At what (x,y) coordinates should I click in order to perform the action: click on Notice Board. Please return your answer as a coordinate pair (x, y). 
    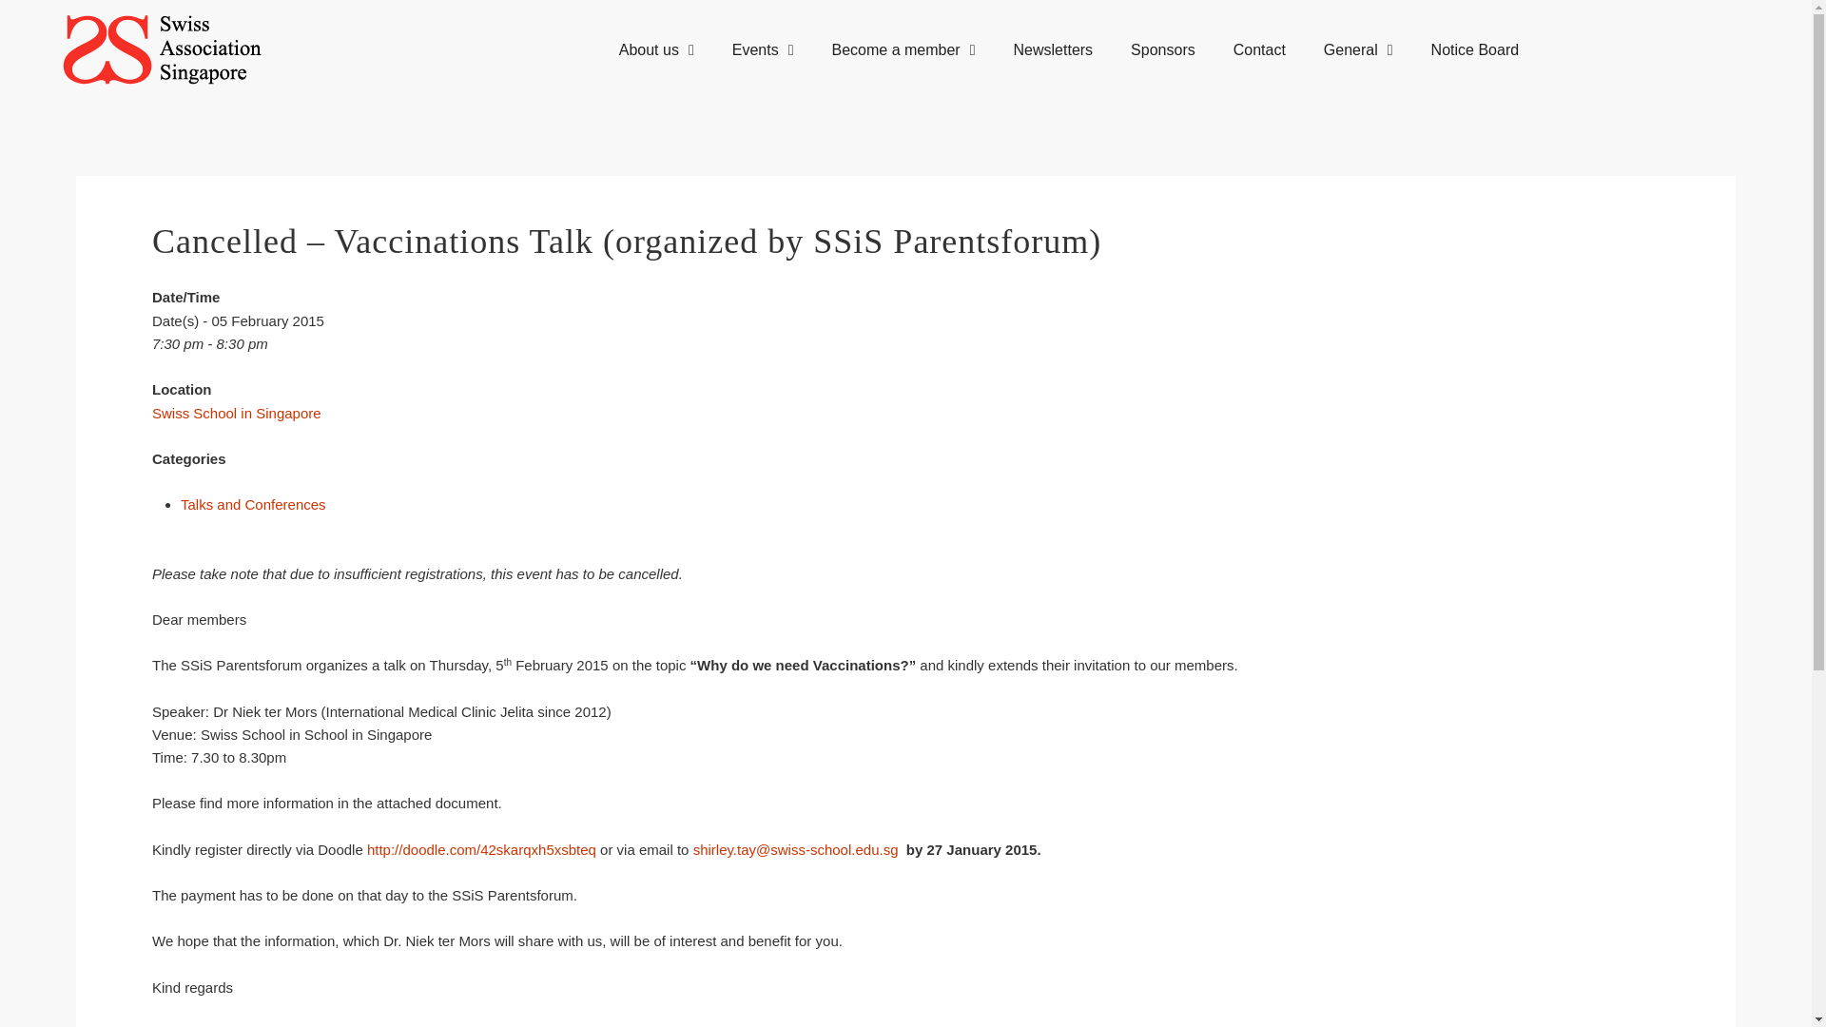
    Looking at the image, I should click on (1475, 49).